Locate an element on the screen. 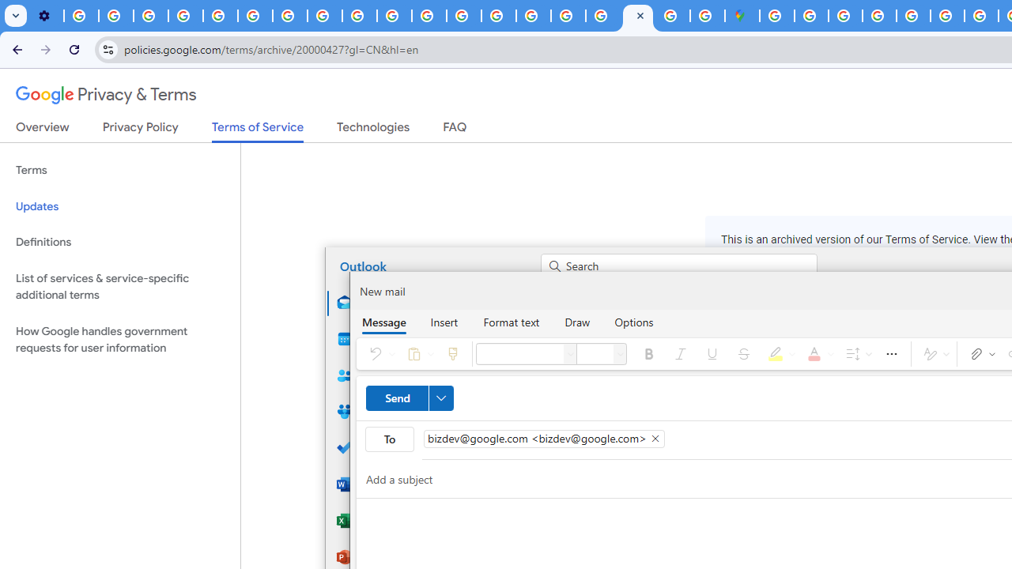 The width and height of the screenshot is (1012, 569). bizdev@google.com <bizdev@google.com> is located at coordinates (544, 438).